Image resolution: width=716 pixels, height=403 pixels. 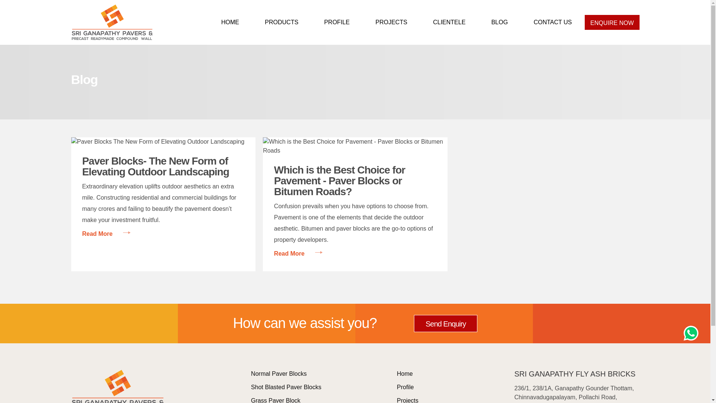 I want to click on PROJECTS, so click(x=391, y=22).